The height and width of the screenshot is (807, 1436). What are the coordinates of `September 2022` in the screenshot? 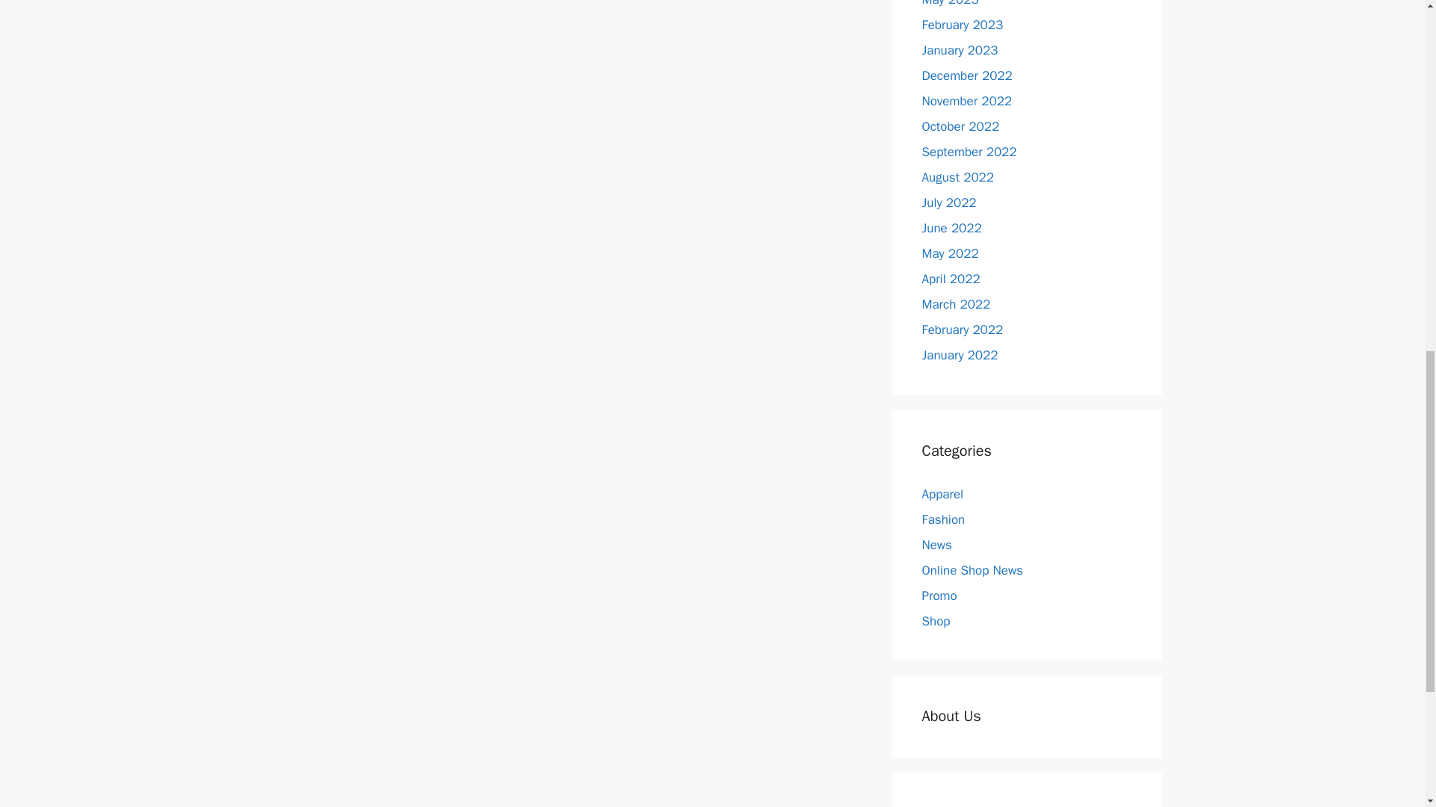 It's located at (969, 152).